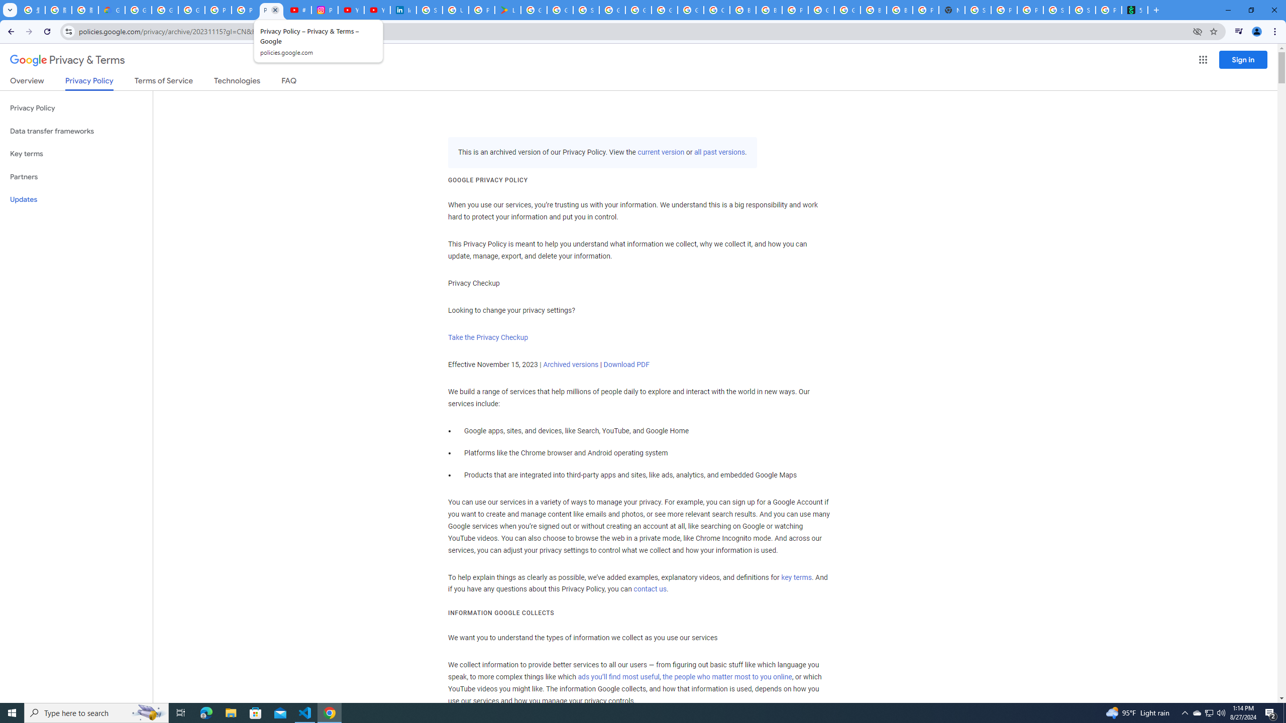 The image size is (1286, 723). I want to click on New Tab, so click(952, 10).